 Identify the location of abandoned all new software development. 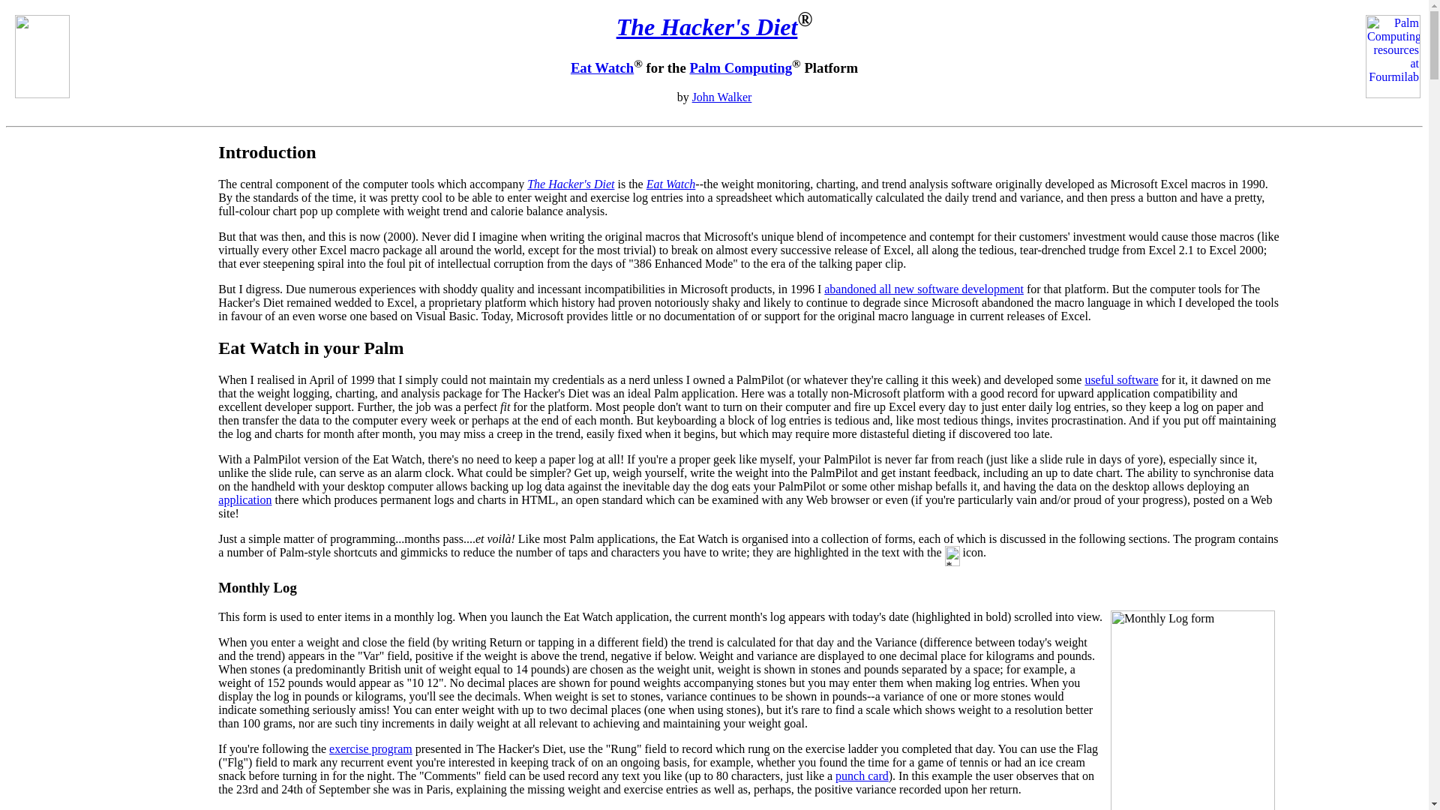
(924, 289).